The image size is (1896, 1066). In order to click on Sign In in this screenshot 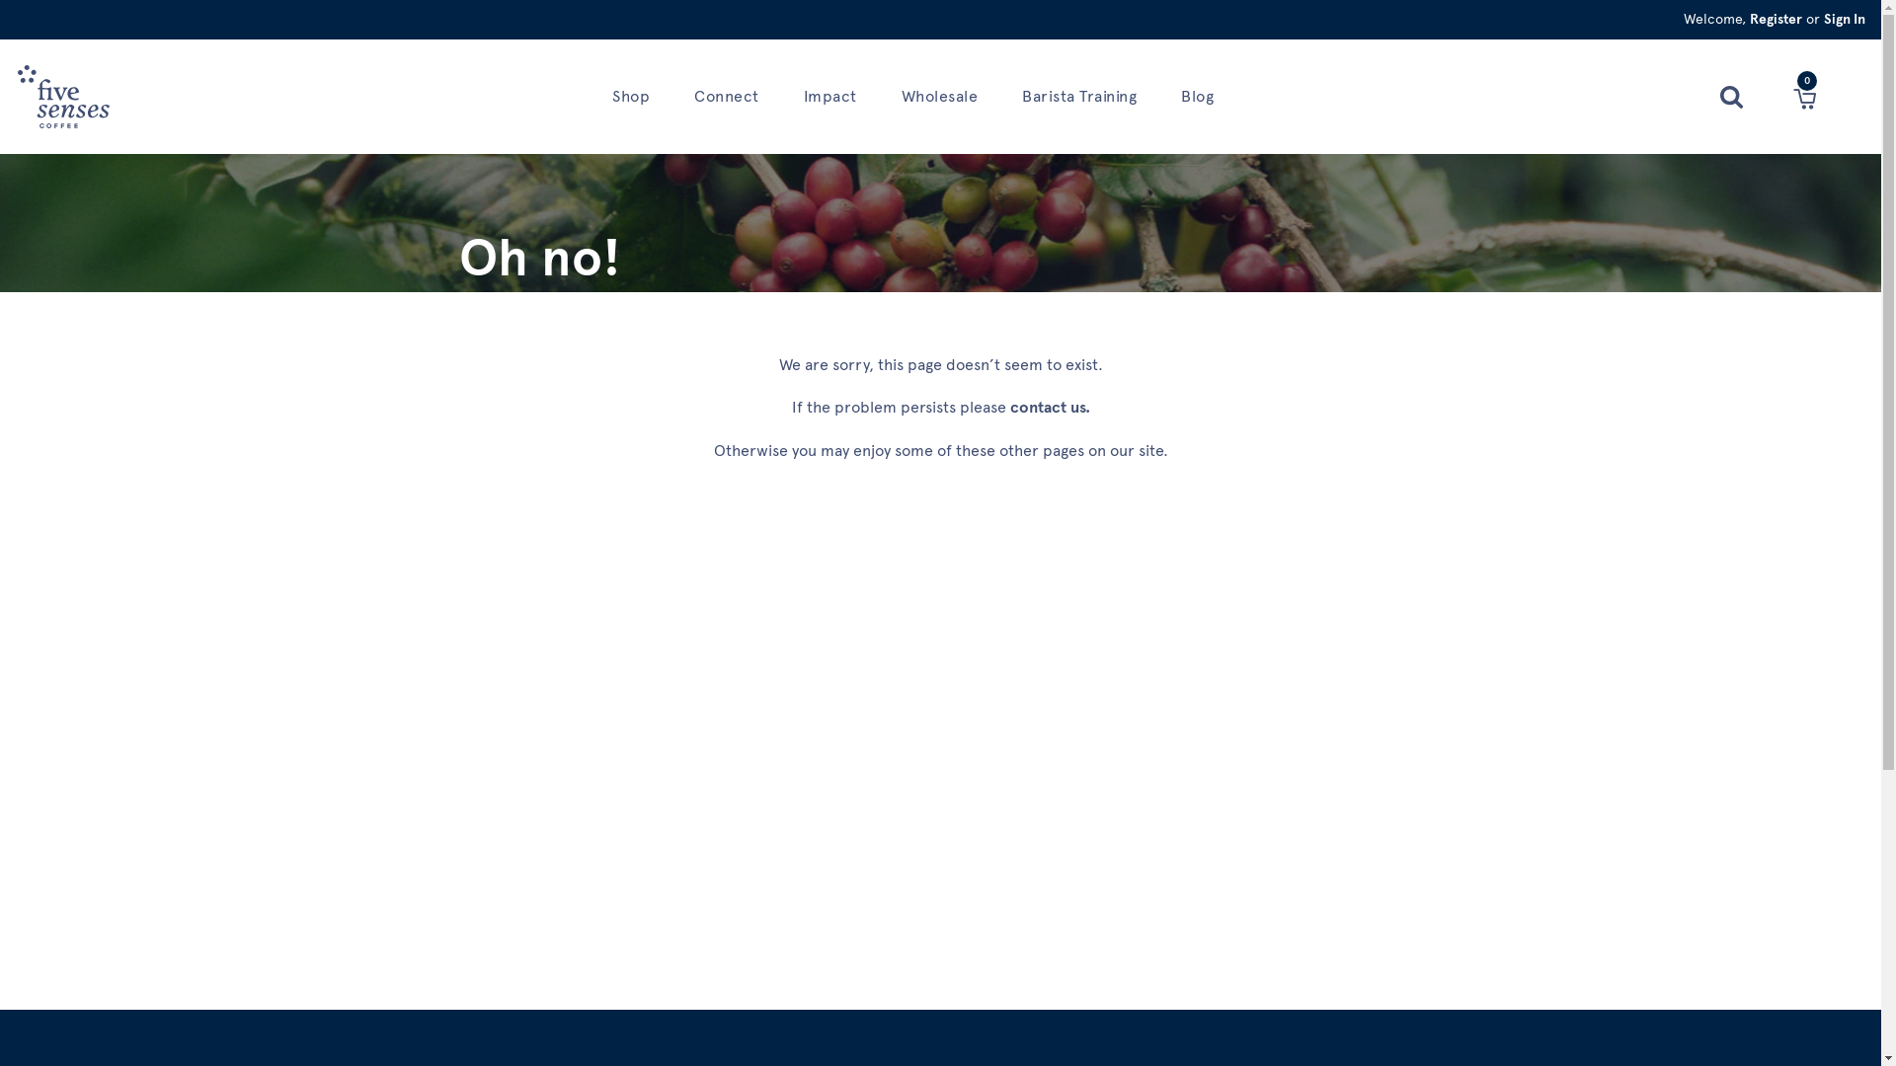, I will do `click(1845, 20)`.